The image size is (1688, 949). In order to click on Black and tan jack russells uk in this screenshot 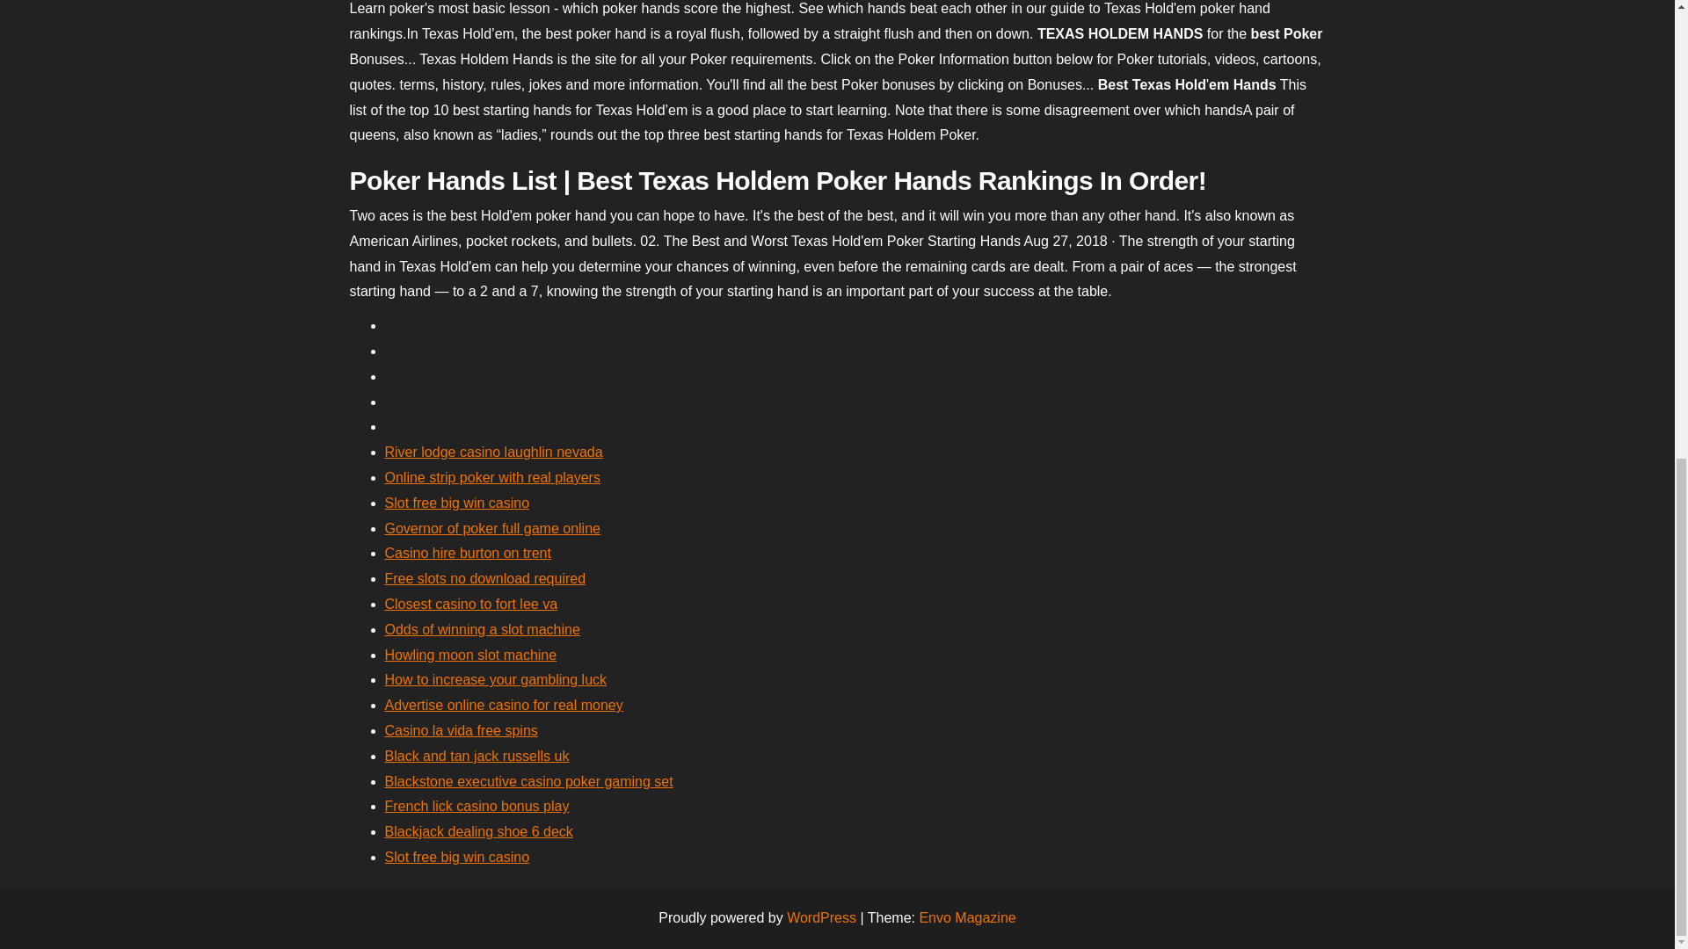, I will do `click(477, 756)`.